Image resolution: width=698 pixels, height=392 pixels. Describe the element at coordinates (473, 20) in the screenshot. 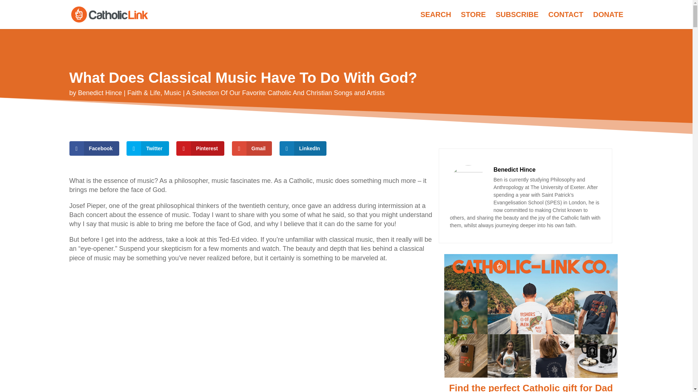

I see `STORE` at that location.